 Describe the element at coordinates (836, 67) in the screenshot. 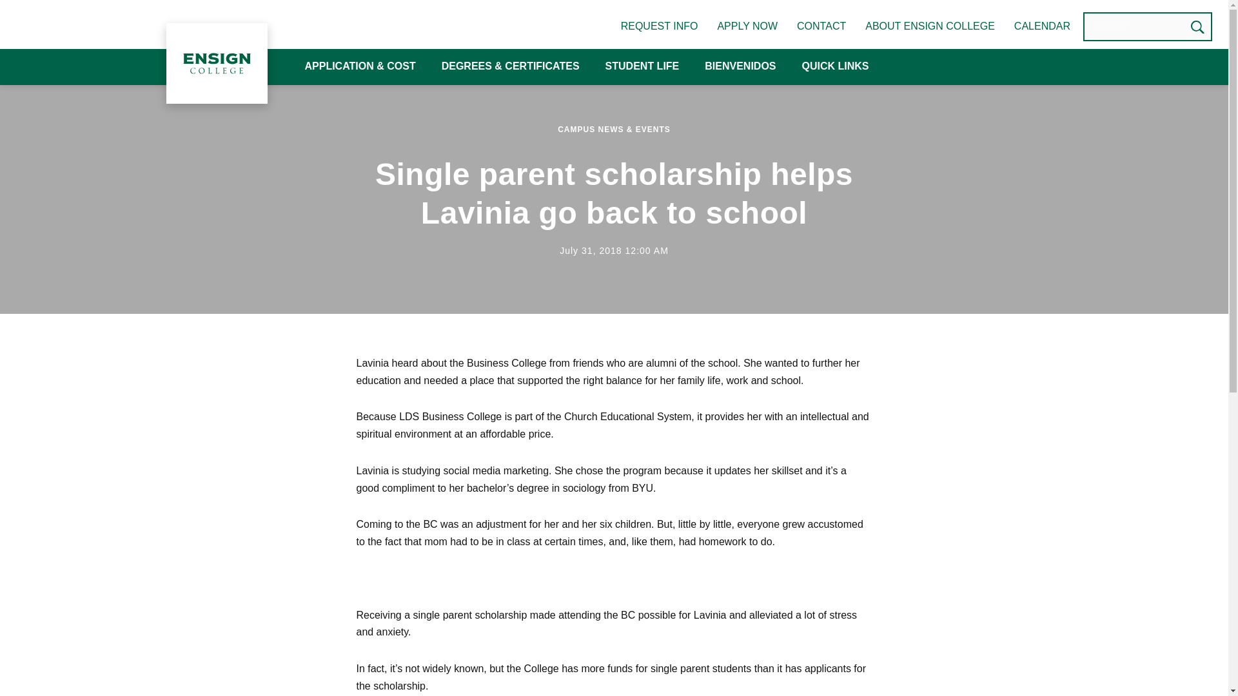

I see `QUICK LINKS` at that location.